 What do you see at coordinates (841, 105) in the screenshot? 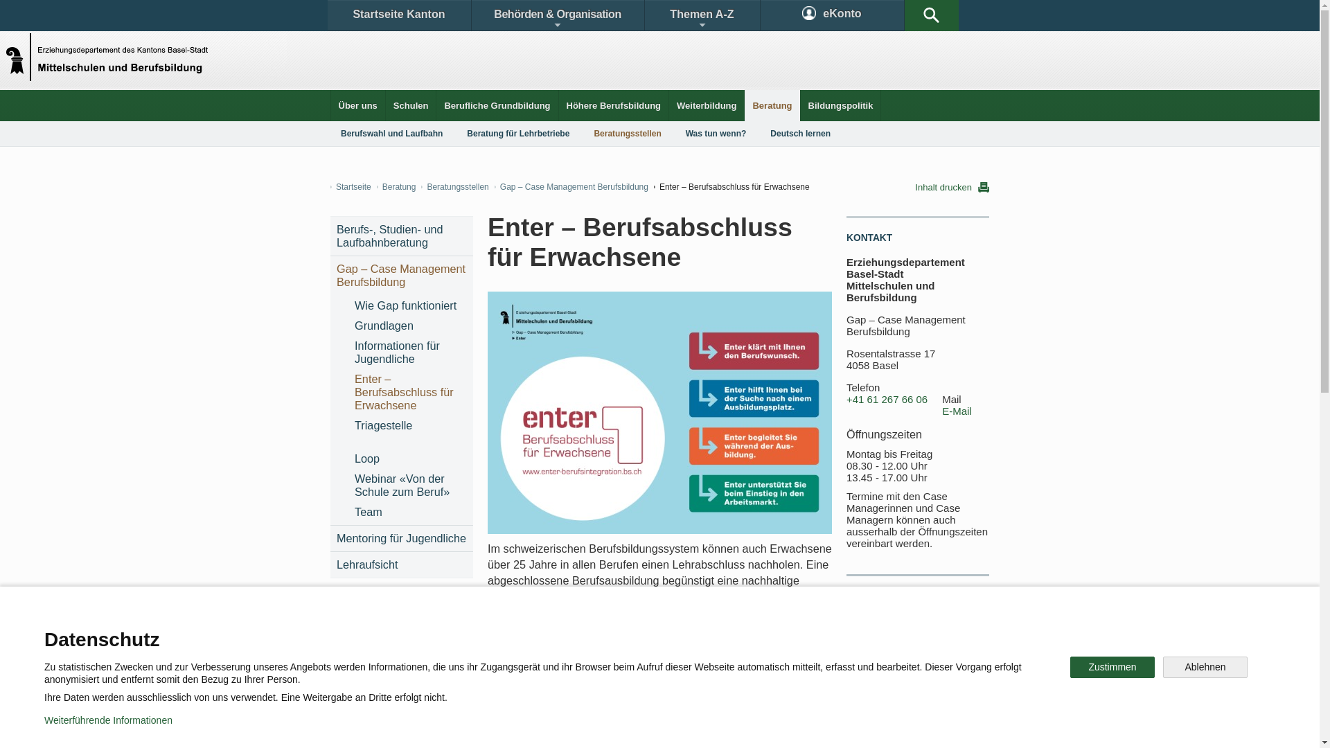
I see `Bildungspolitik` at bounding box center [841, 105].